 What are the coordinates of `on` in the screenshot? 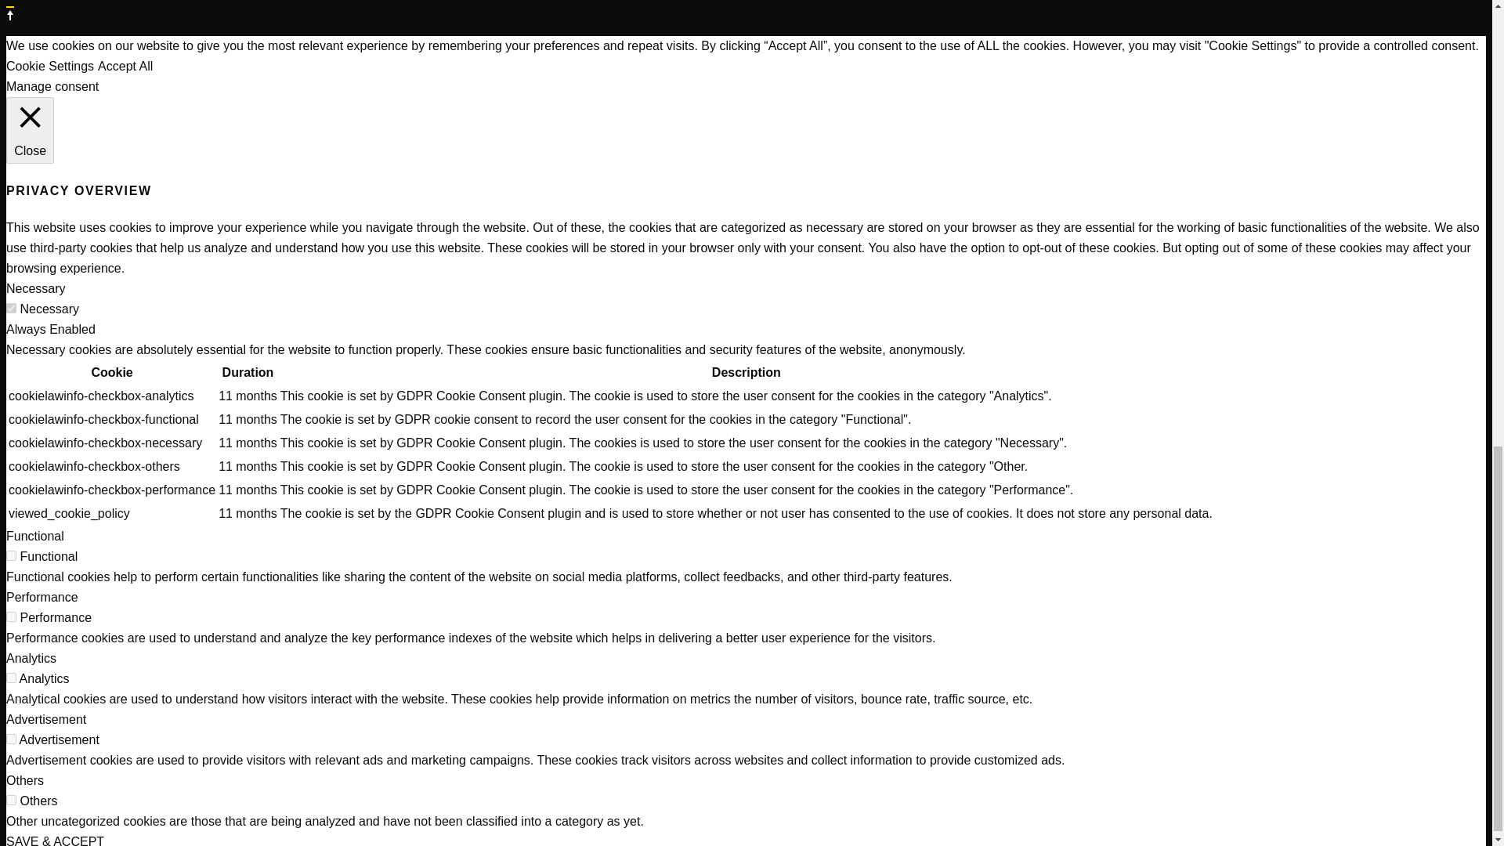 It's located at (11, 307).